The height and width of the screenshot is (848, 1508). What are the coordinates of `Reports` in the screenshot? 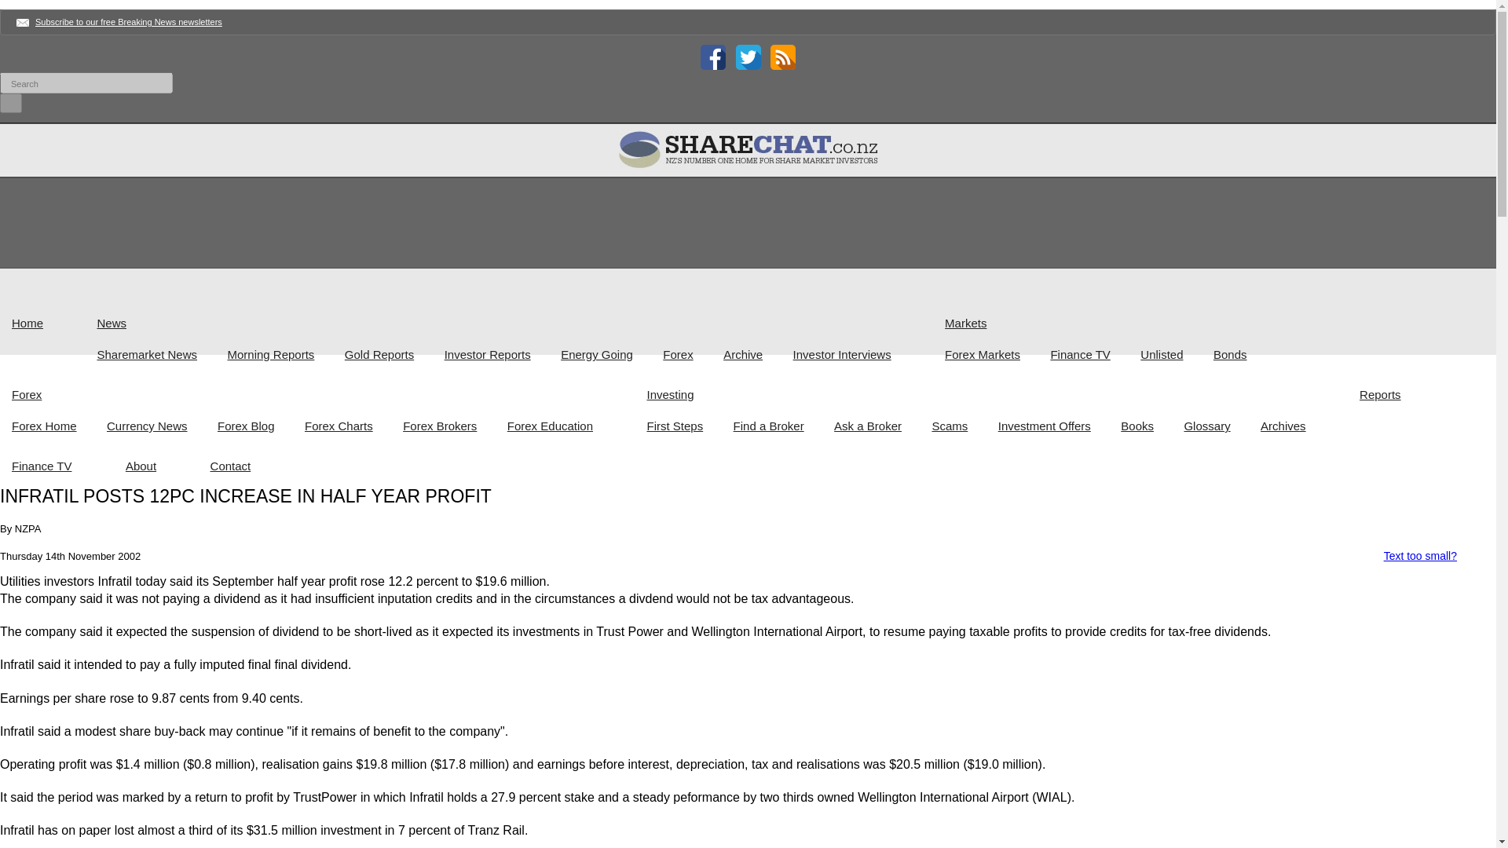 It's located at (1393, 394).